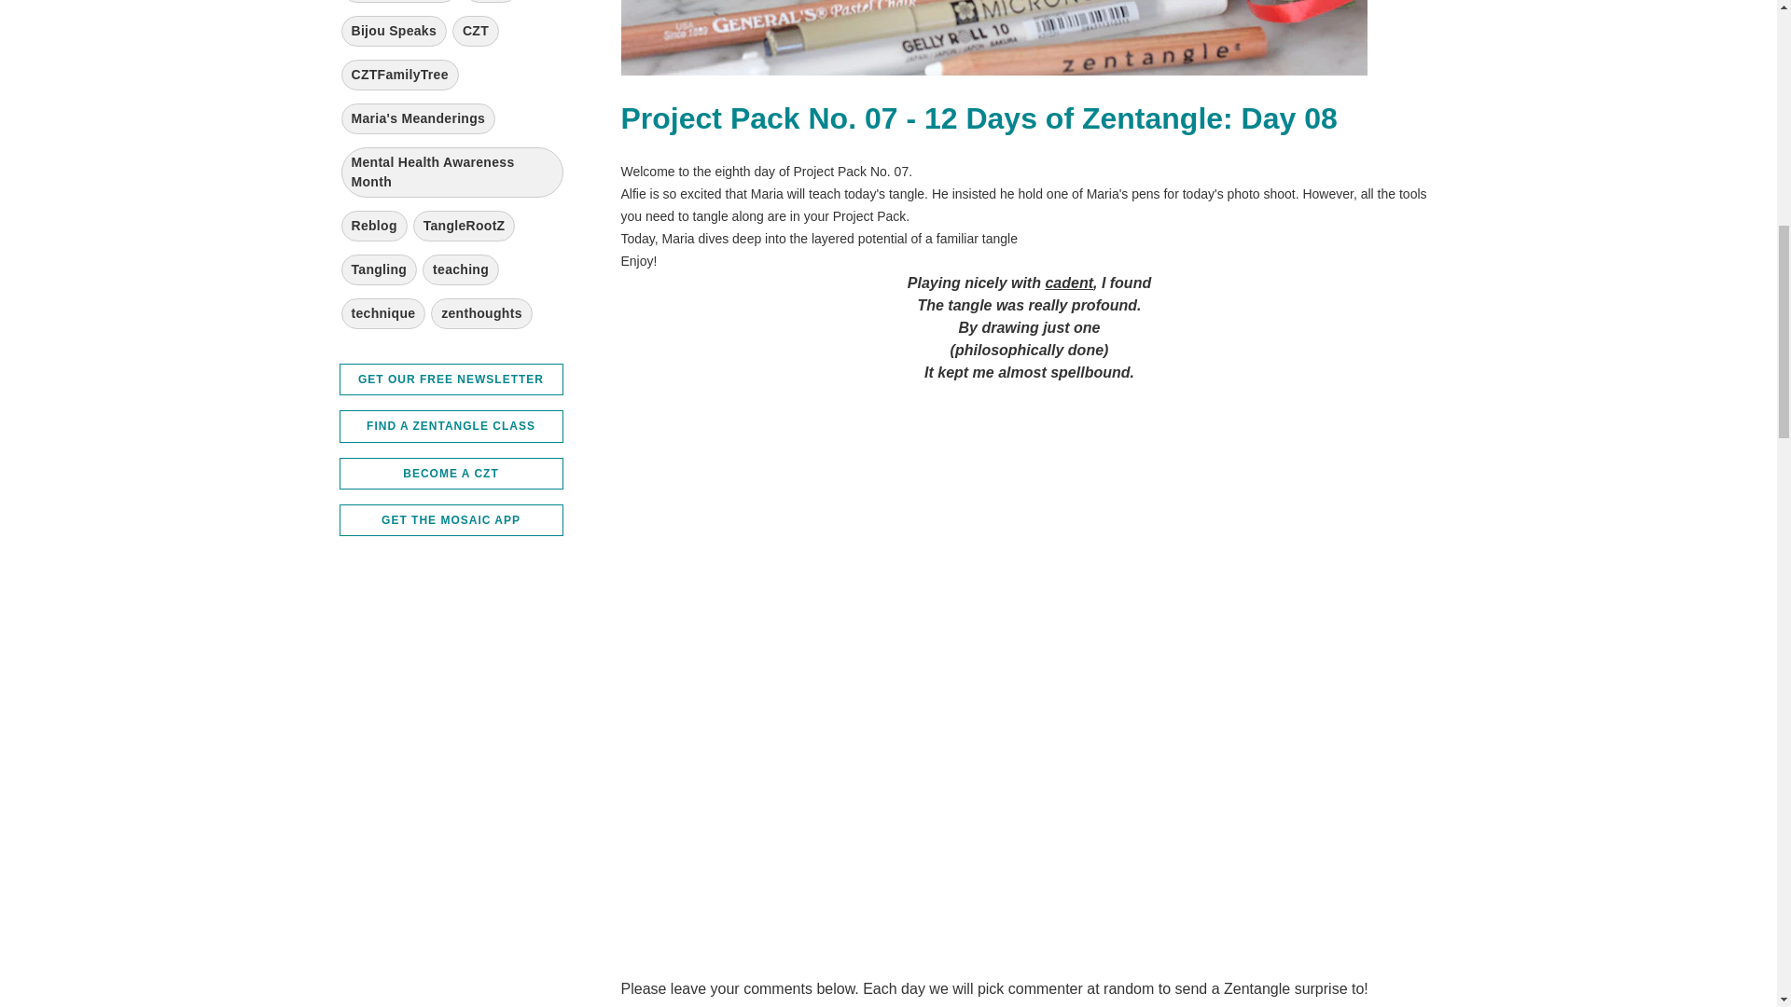 The image size is (1791, 1007). I want to click on Show articles tagged CZT, so click(476, 31).